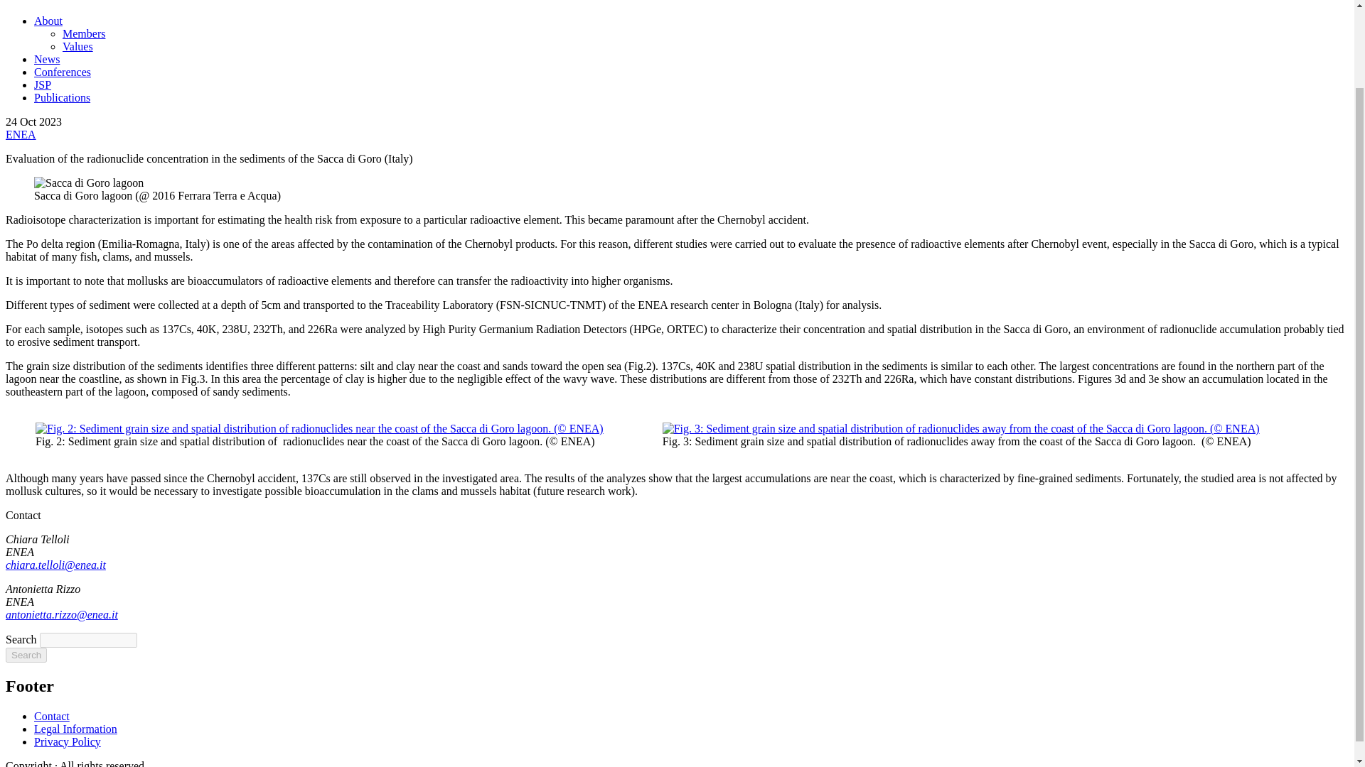 The image size is (1365, 767). I want to click on ENEA, so click(21, 134).